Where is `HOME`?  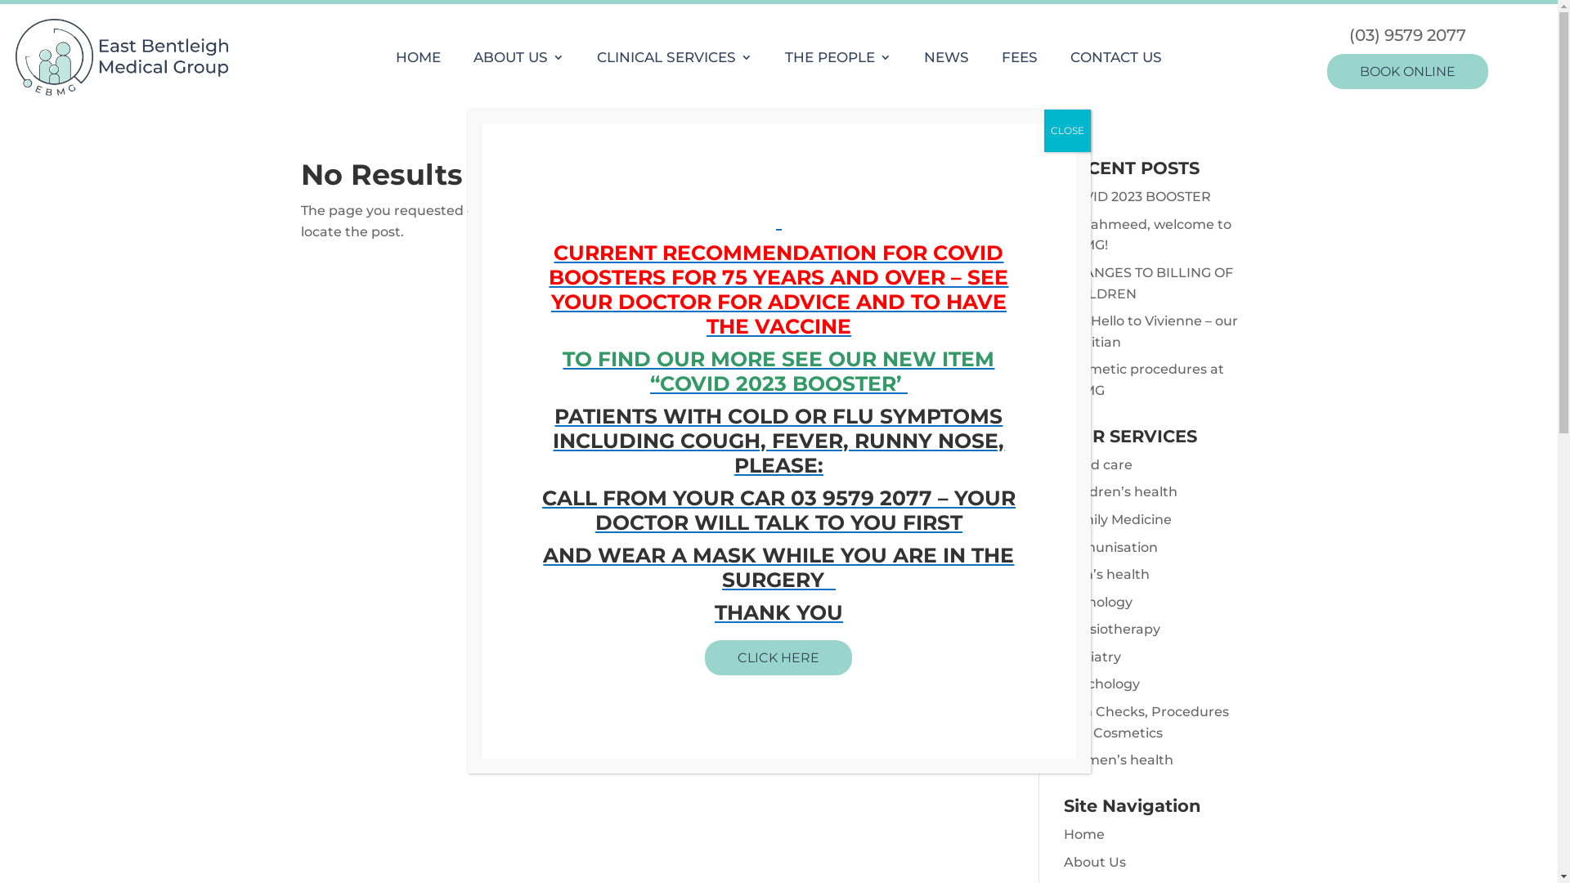
HOME is located at coordinates (419, 61).